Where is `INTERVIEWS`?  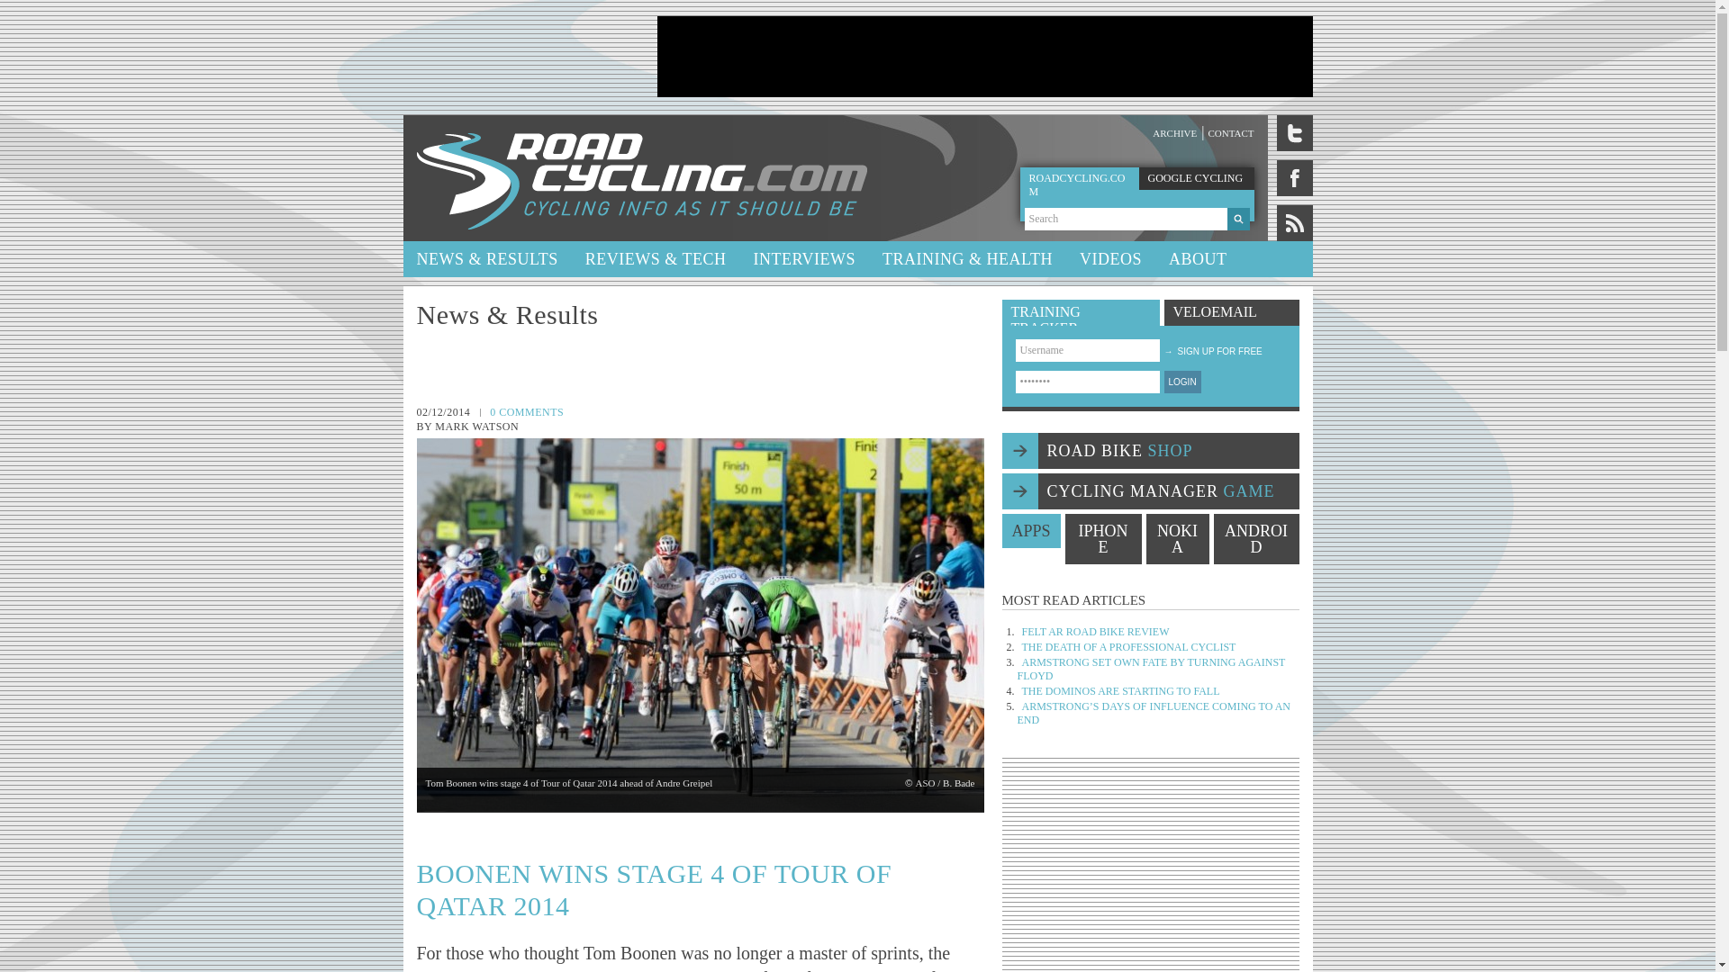
INTERVIEWS is located at coordinates (804, 258).